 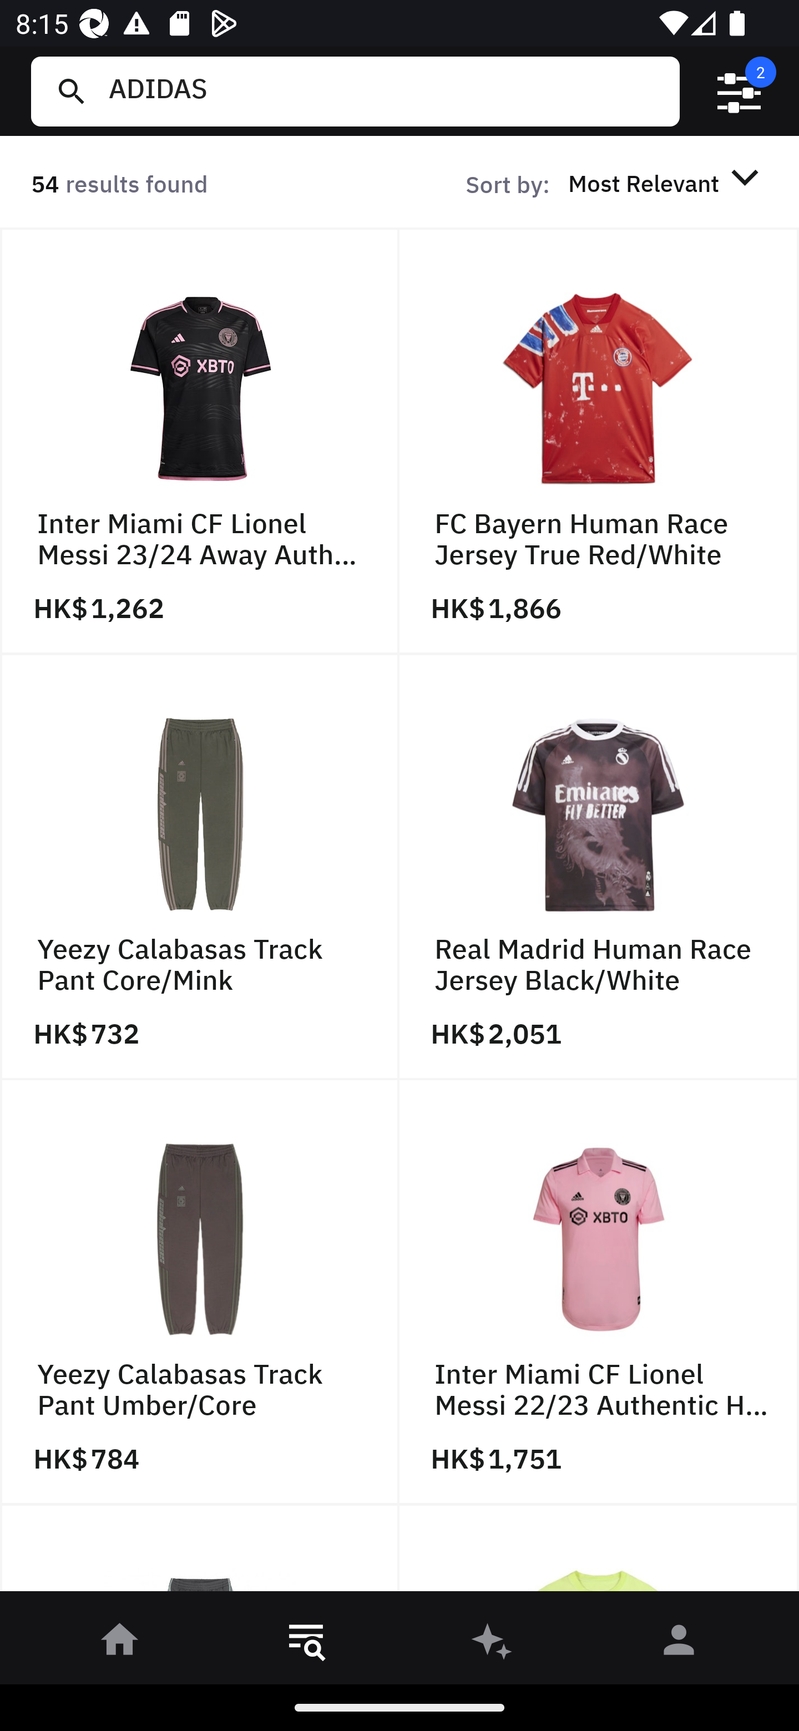 I want to click on Yeezy Calabasas Track Pant Core/Mink HK$ 732, so click(x=200, y=867).